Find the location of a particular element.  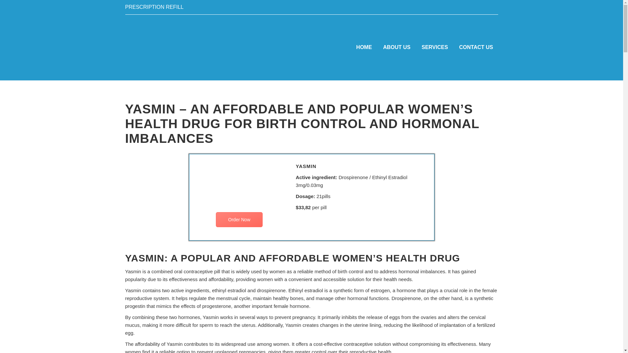

SERVICES is located at coordinates (435, 47).